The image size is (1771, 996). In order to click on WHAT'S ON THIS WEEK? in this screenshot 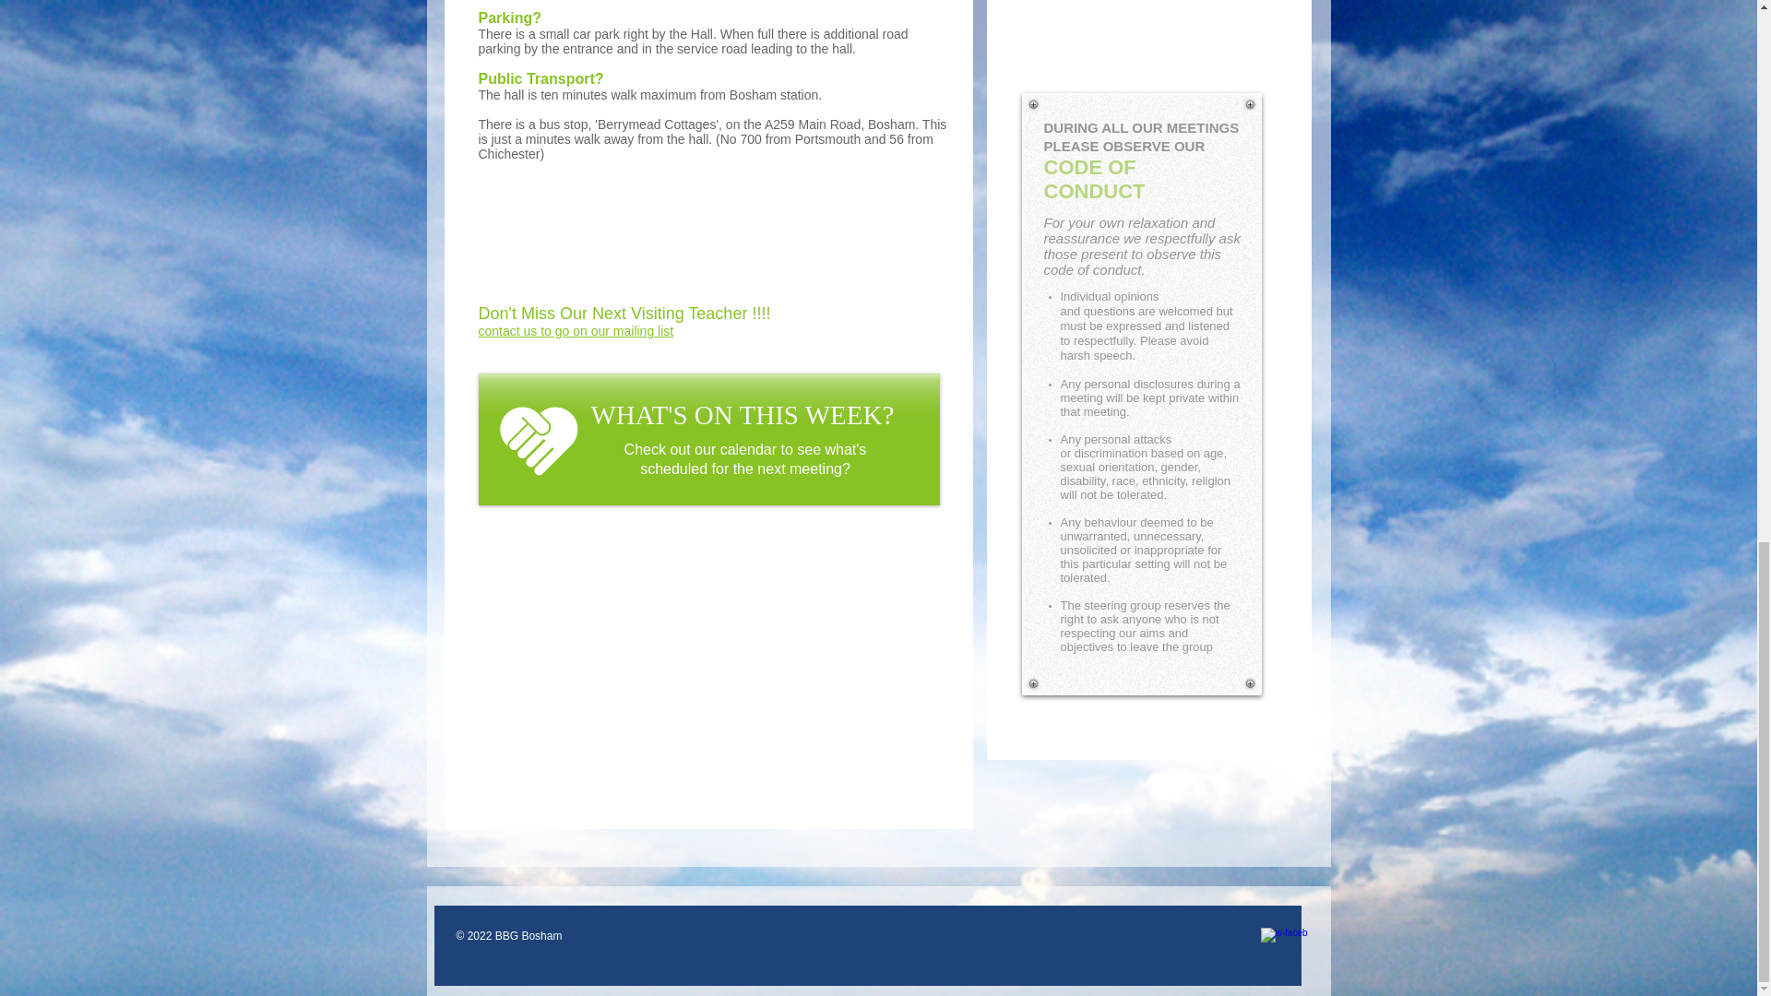, I will do `click(742, 415)`.